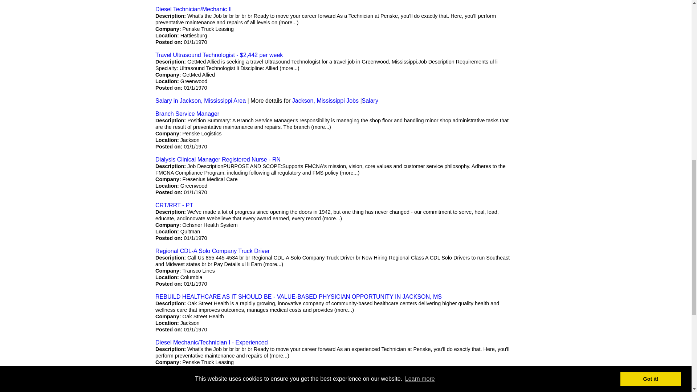  I want to click on Salary, so click(370, 101).